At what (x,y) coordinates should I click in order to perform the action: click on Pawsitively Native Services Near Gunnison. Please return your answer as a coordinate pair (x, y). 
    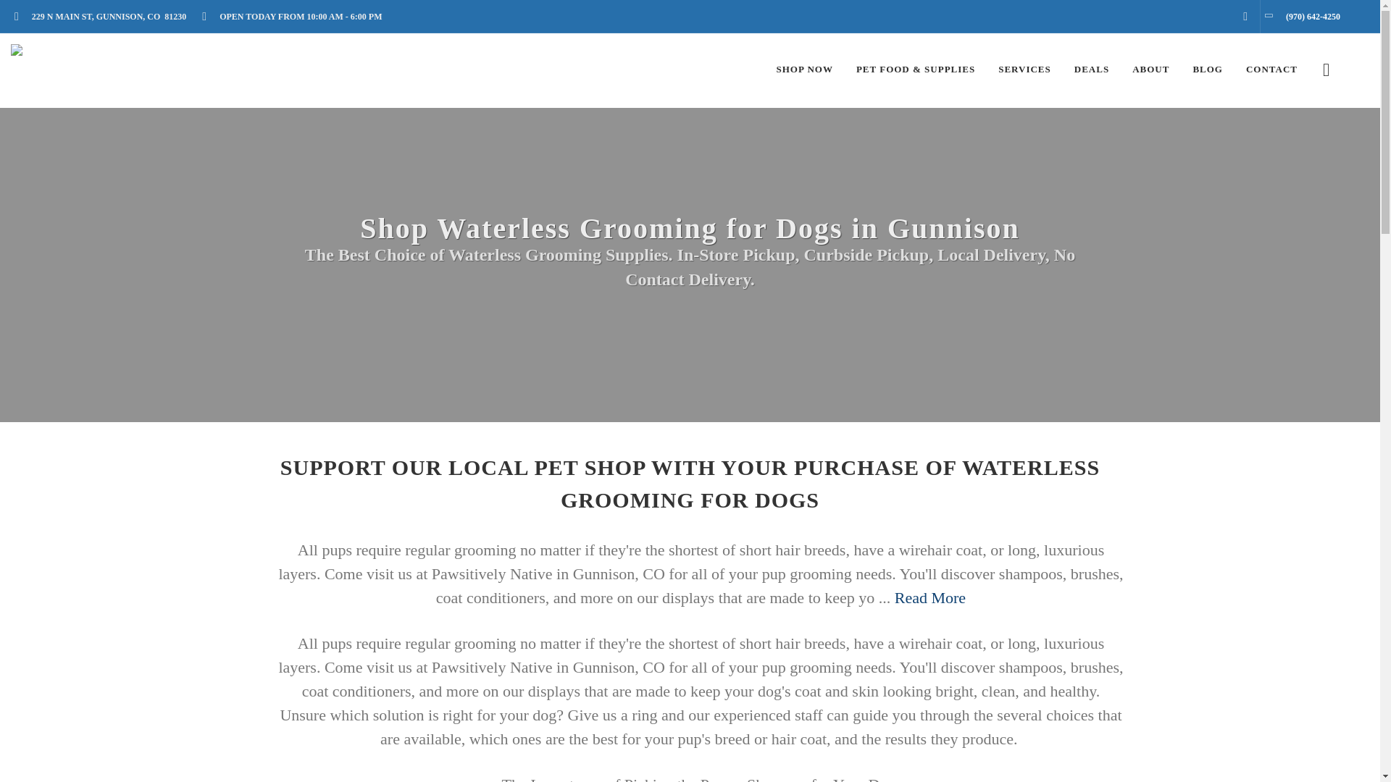
    Looking at the image, I should click on (1024, 70).